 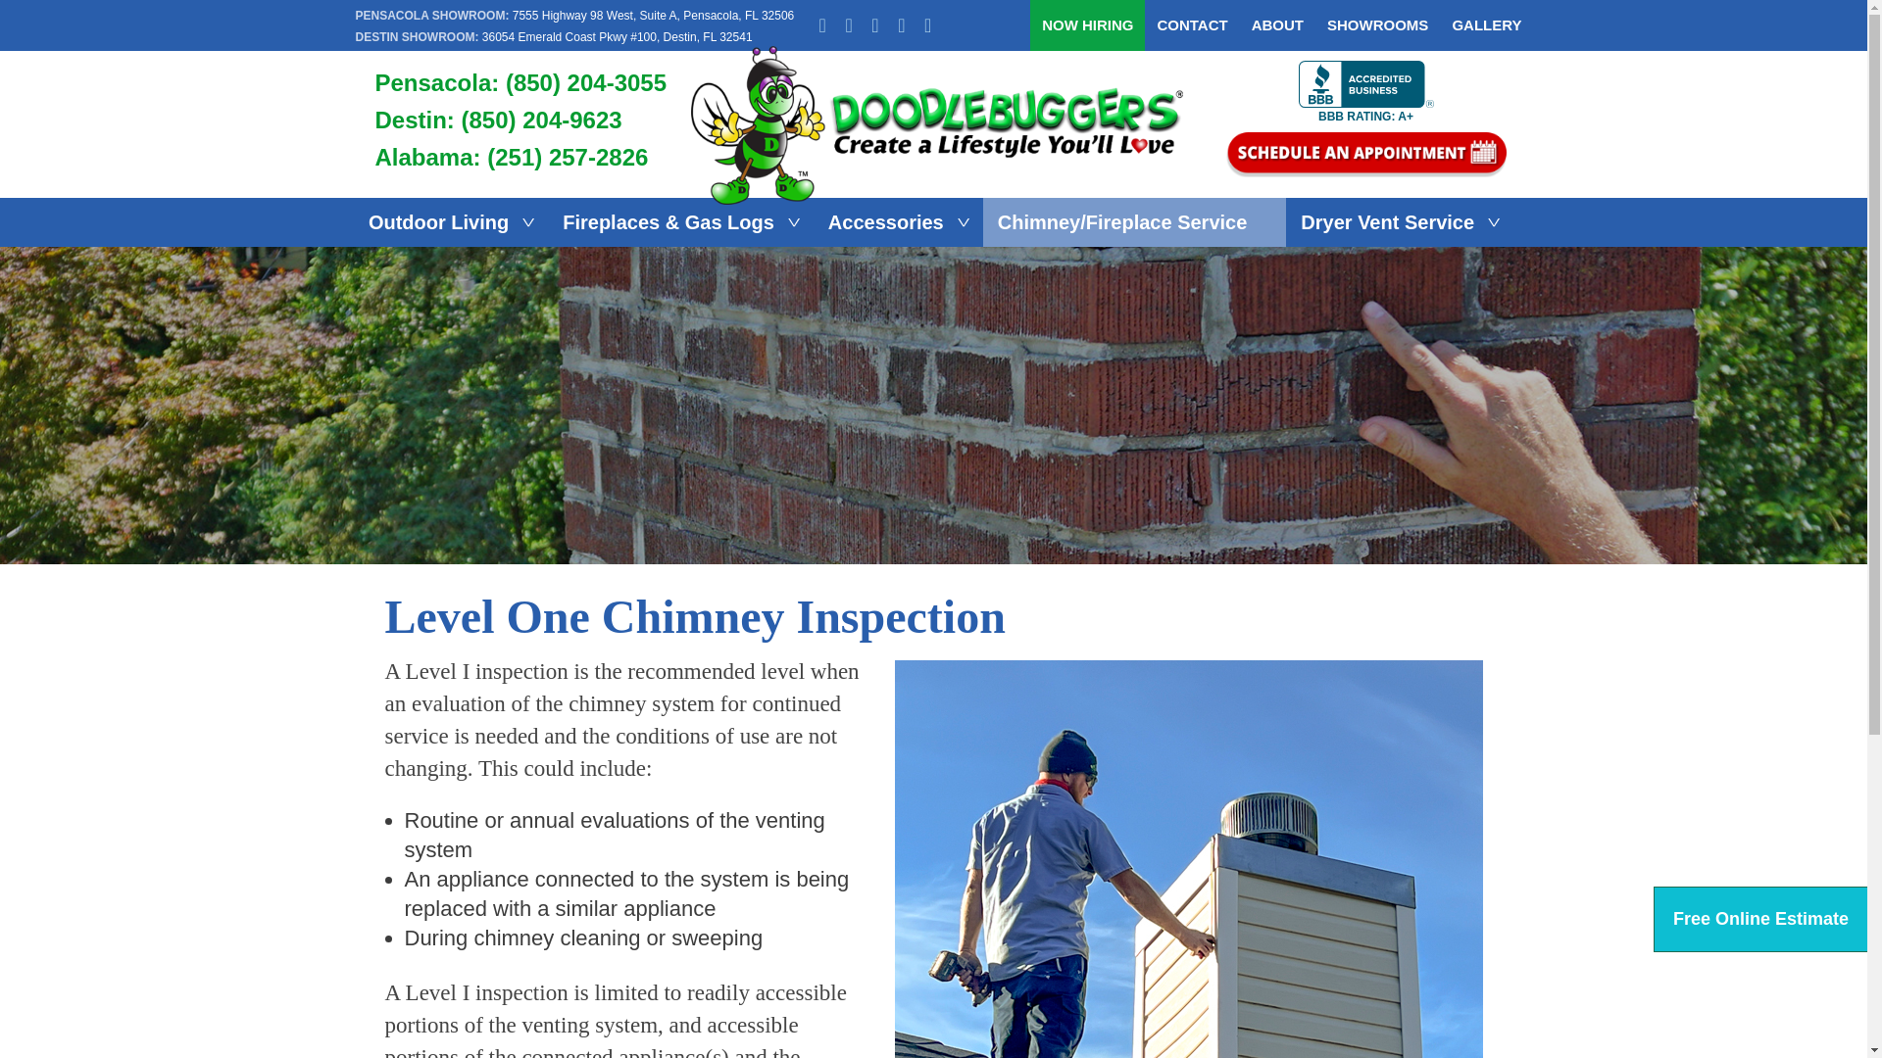 What do you see at coordinates (1278, 25) in the screenshot?
I see `ABOUT` at bounding box center [1278, 25].